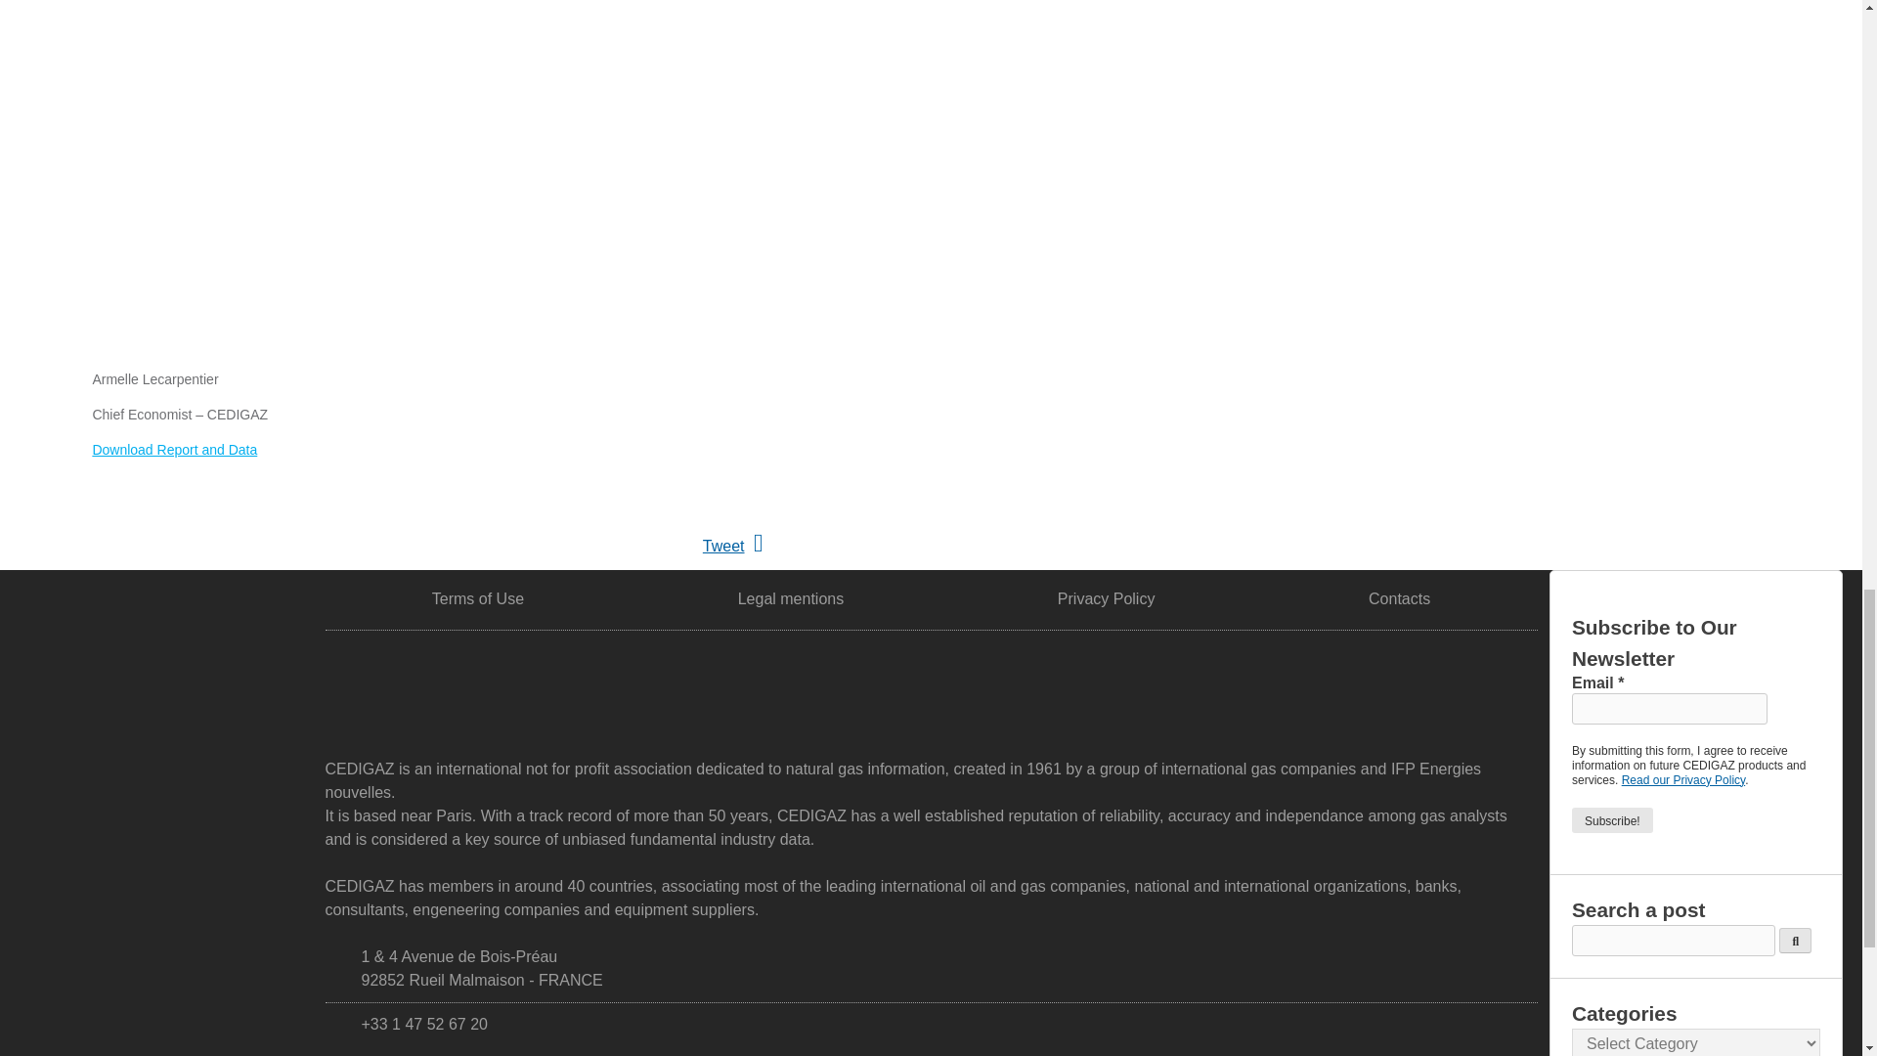  What do you see at coordinates (1670, 708) in the screenshot?
I see `Email` at bounding box center [1670, 708].